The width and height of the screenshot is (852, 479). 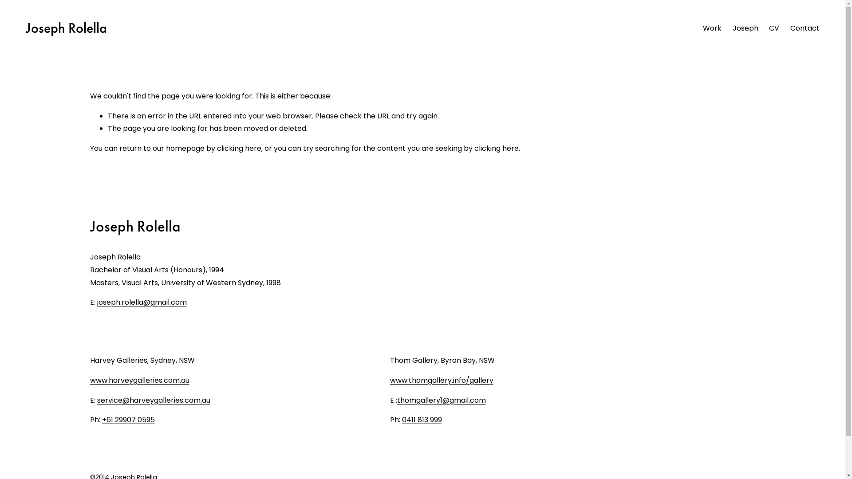 What do you see at coordinates (805, 29) in the screenshot?
I see `Contact` at bounding box center [805, 29].